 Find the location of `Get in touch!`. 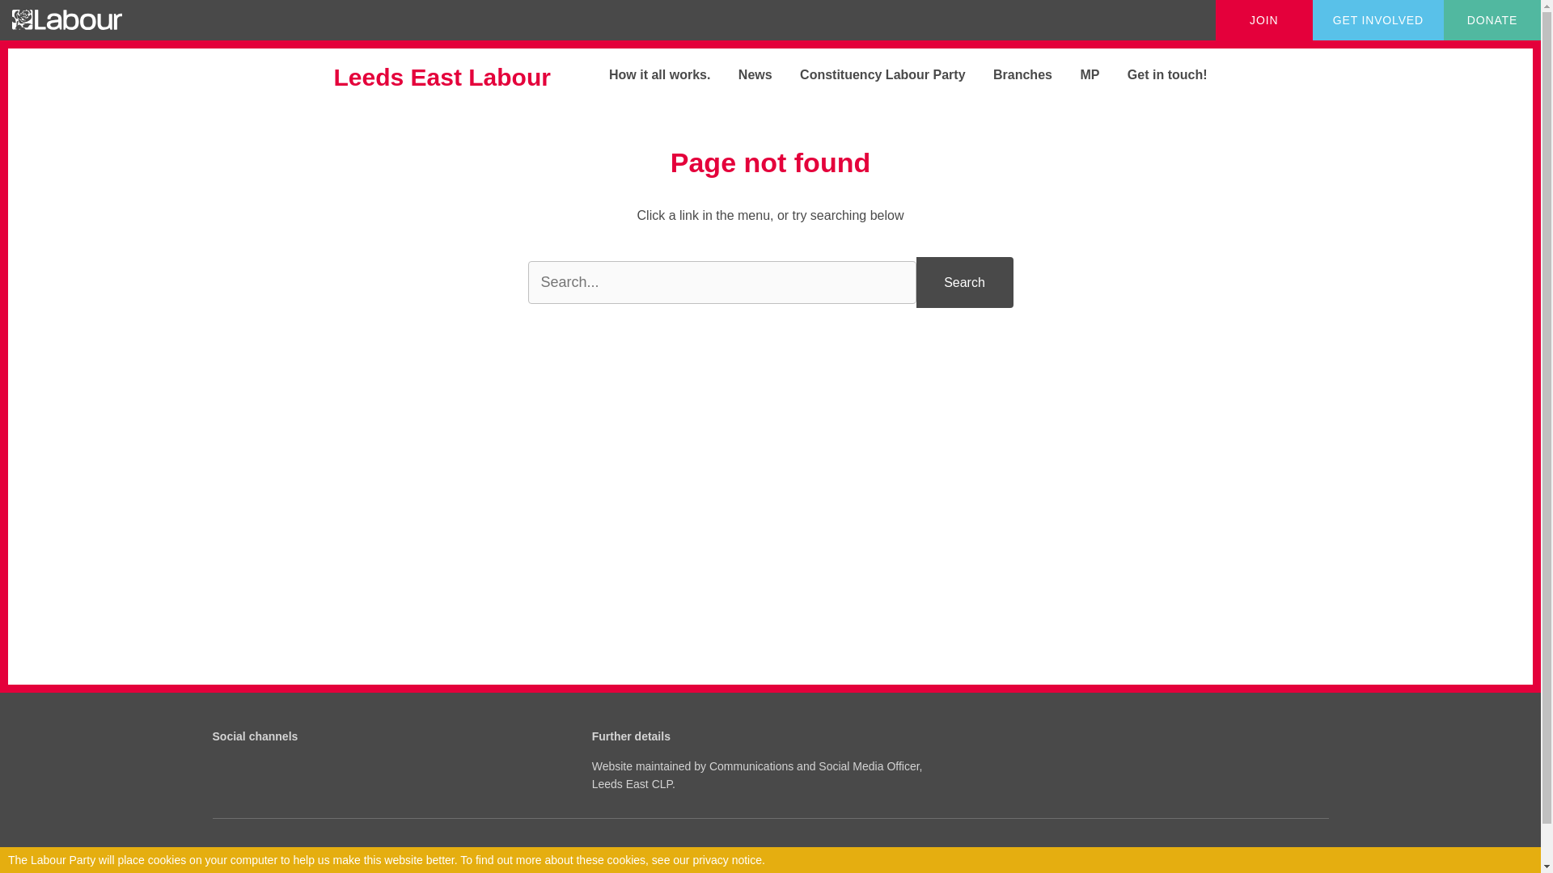

Get in touch! is located at coordinates (1155, 74).